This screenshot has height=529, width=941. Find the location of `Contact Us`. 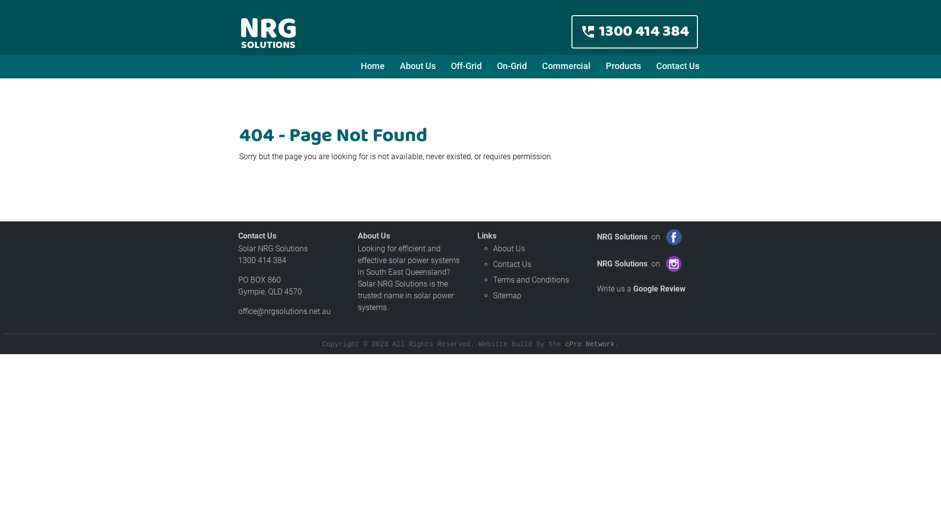

Contact Us is located at coordinates (677, 66).